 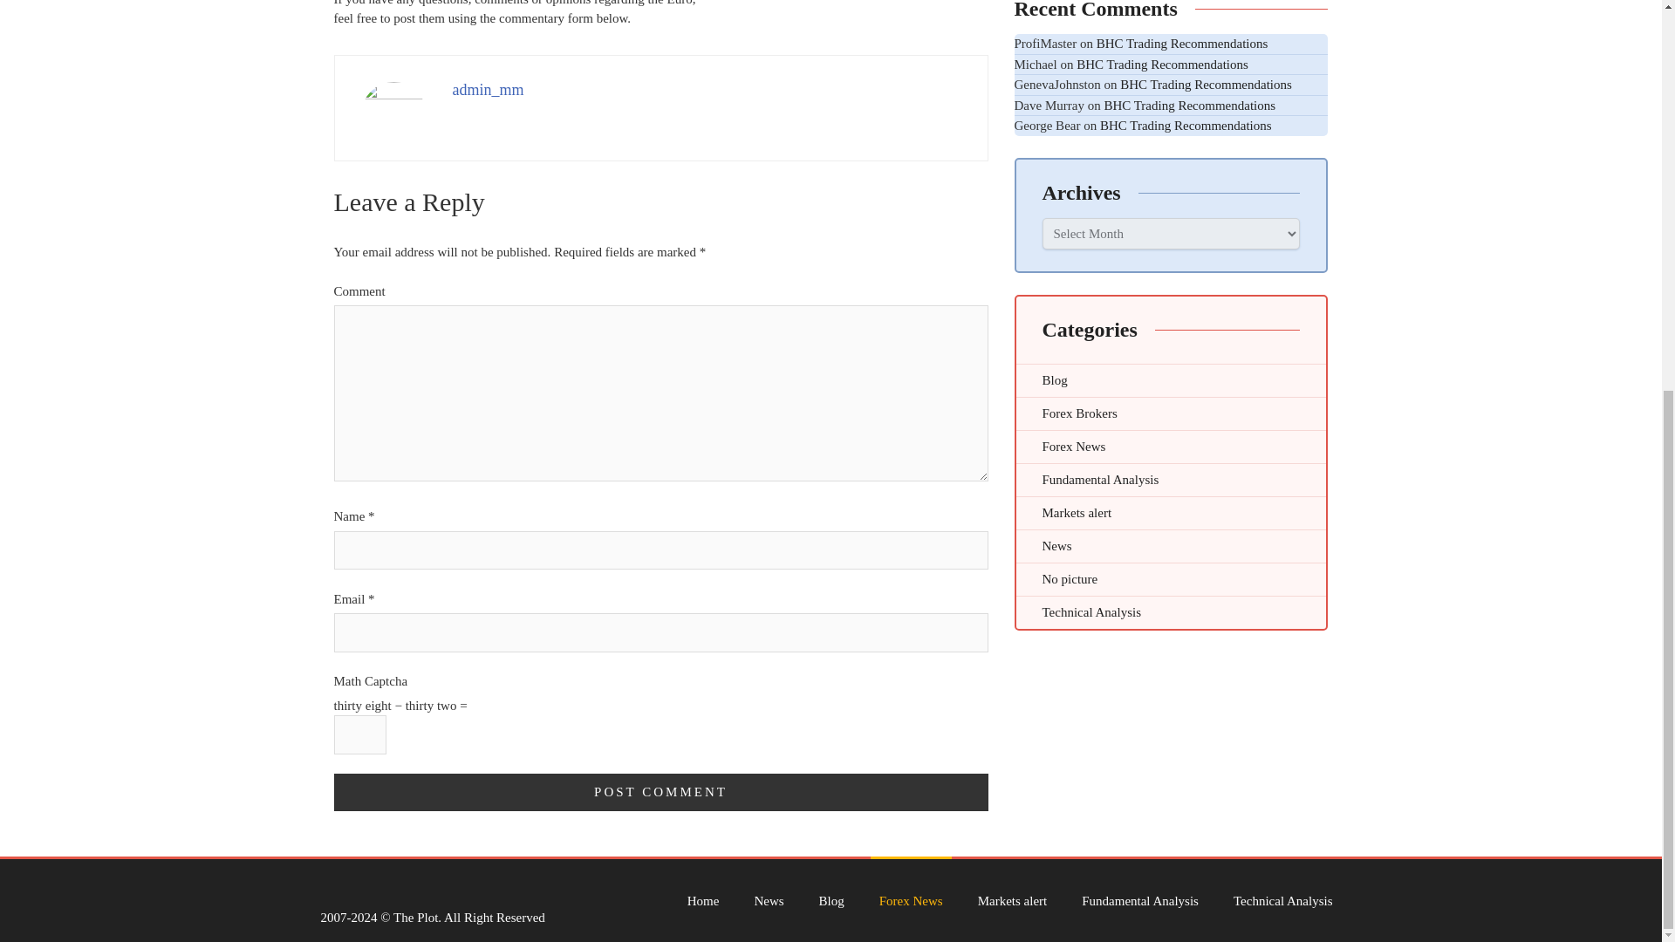 What do you see at coordinates (660, 792) in the screenshot?
I see `Post Comment` at bounding box center [660, 792].